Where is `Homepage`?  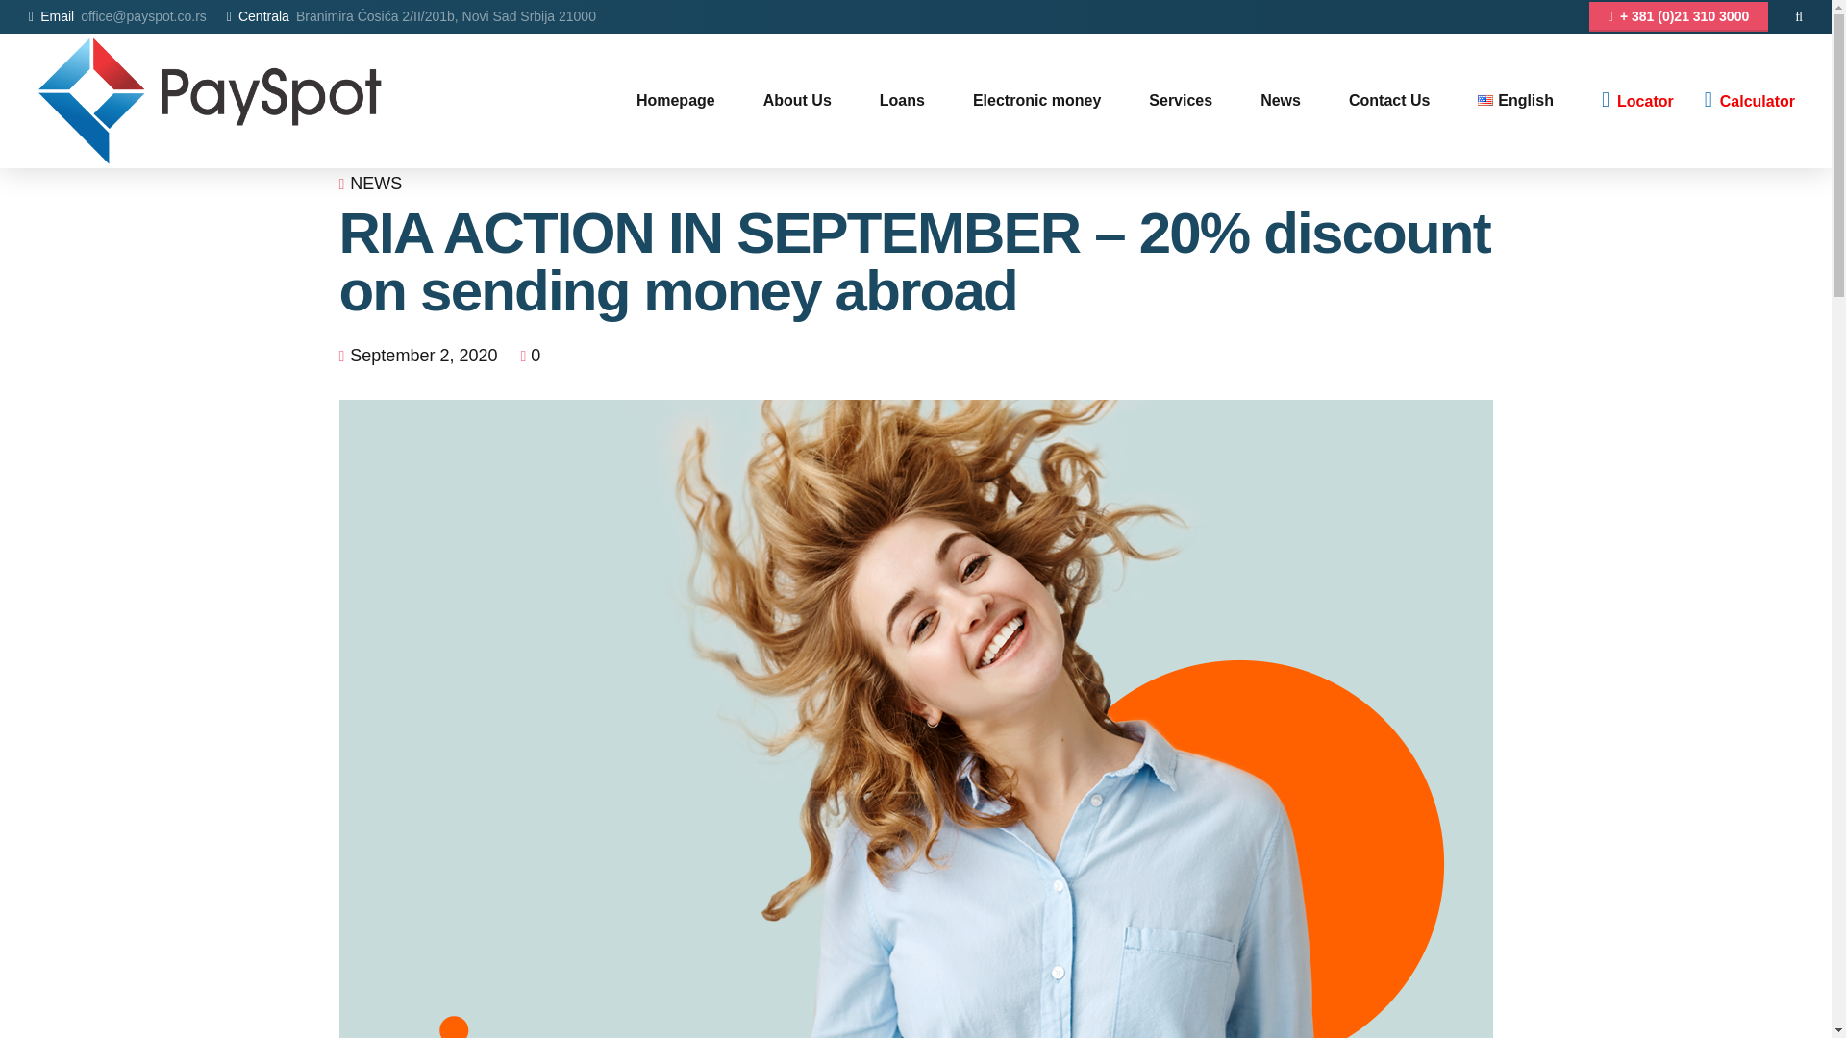 Homepage is located at coordinates (676, 100).